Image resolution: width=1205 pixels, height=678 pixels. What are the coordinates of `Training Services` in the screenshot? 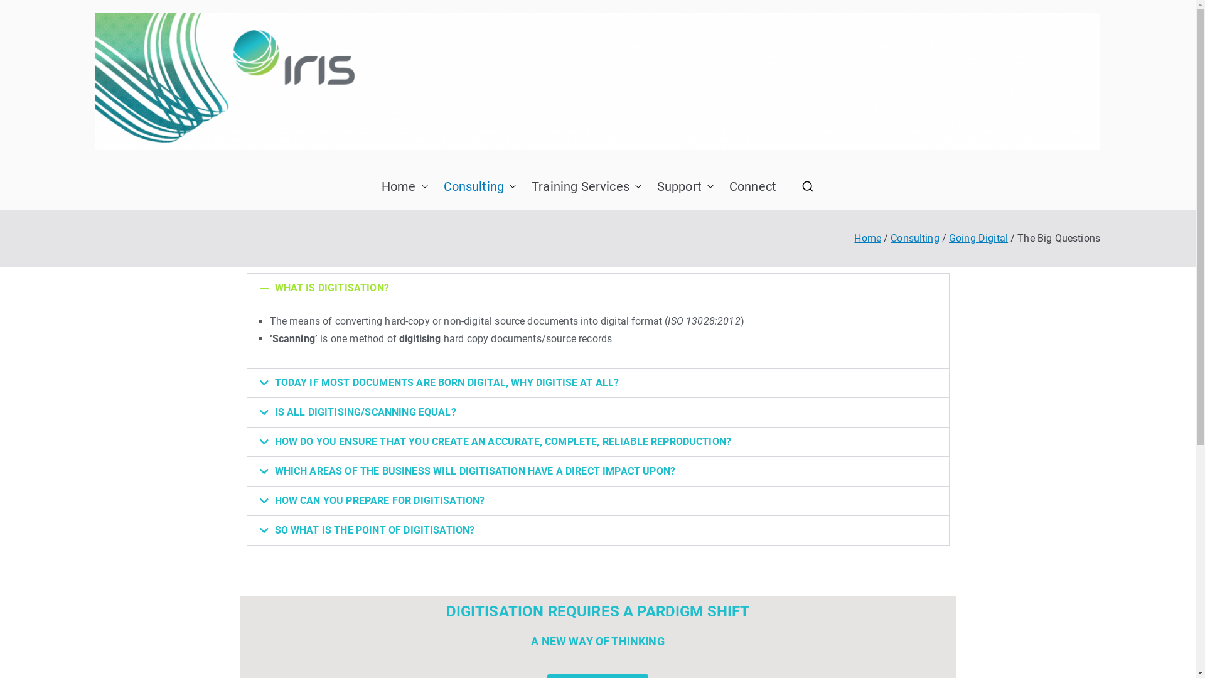 It's located at (587, 186).